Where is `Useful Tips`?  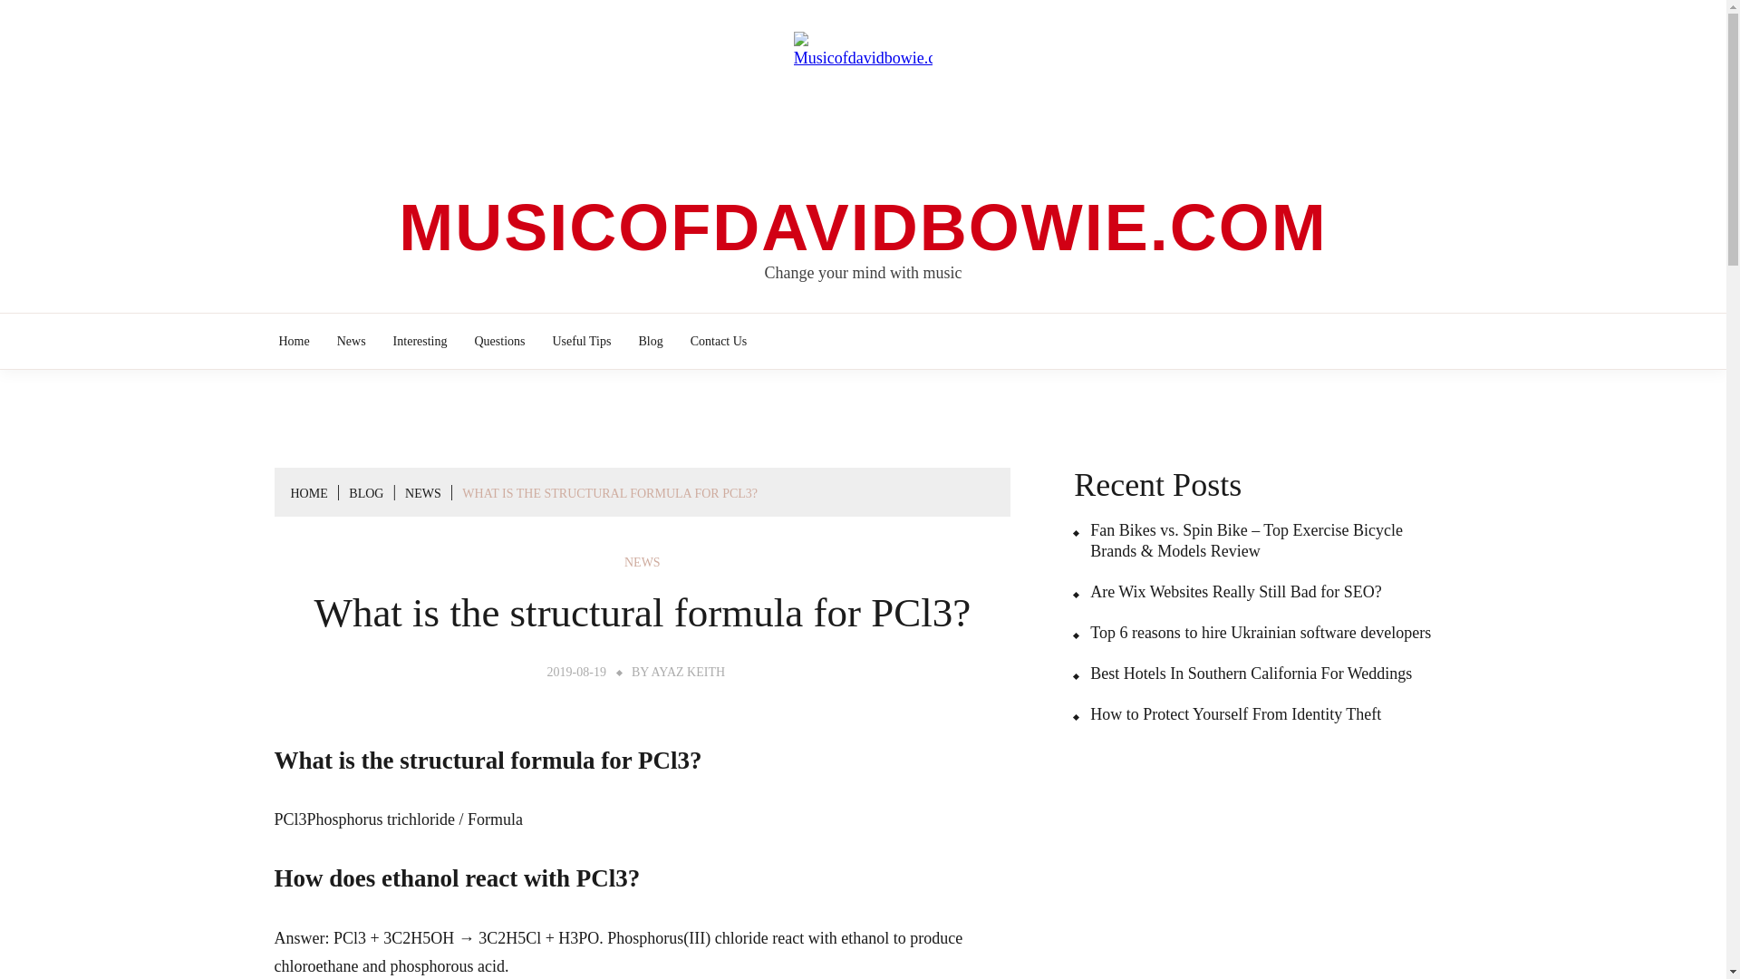 Useful Tips is located at coordinates (582, 341).